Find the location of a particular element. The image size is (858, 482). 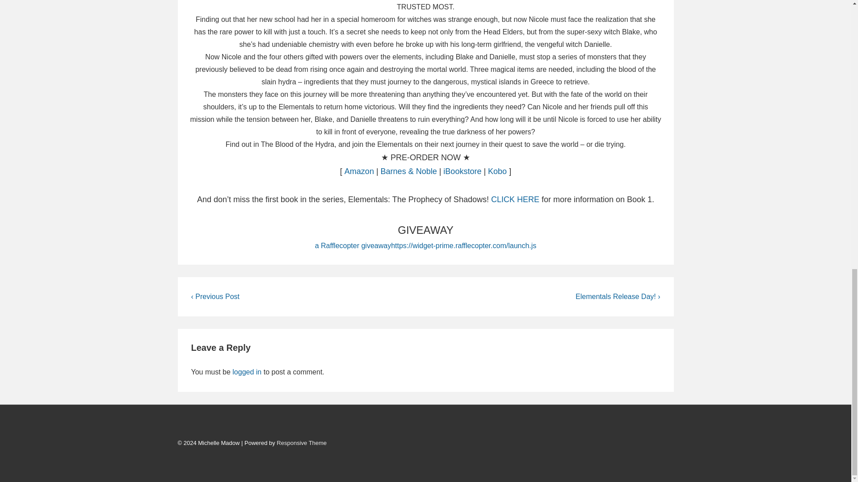

CLICK HERE is located at coordinates (515, 199).